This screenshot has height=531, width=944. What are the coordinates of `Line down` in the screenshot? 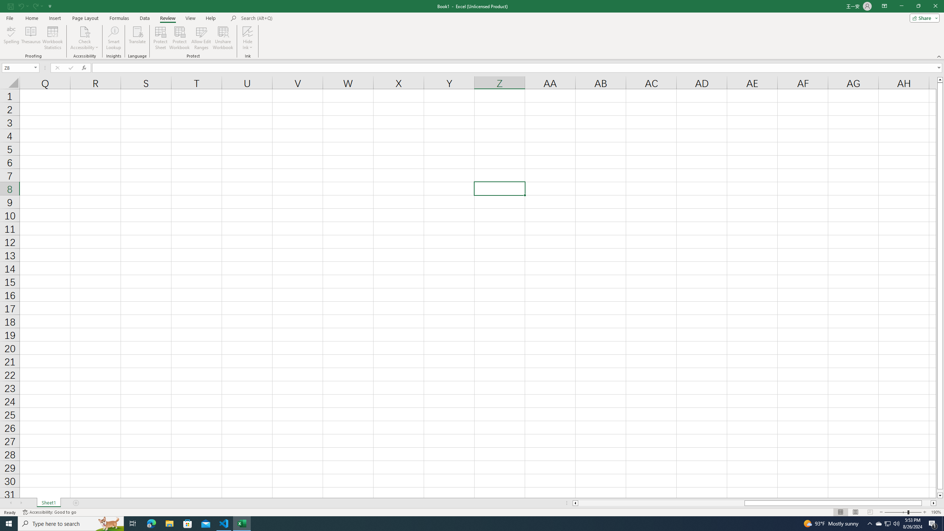 It's located at (940, 496).